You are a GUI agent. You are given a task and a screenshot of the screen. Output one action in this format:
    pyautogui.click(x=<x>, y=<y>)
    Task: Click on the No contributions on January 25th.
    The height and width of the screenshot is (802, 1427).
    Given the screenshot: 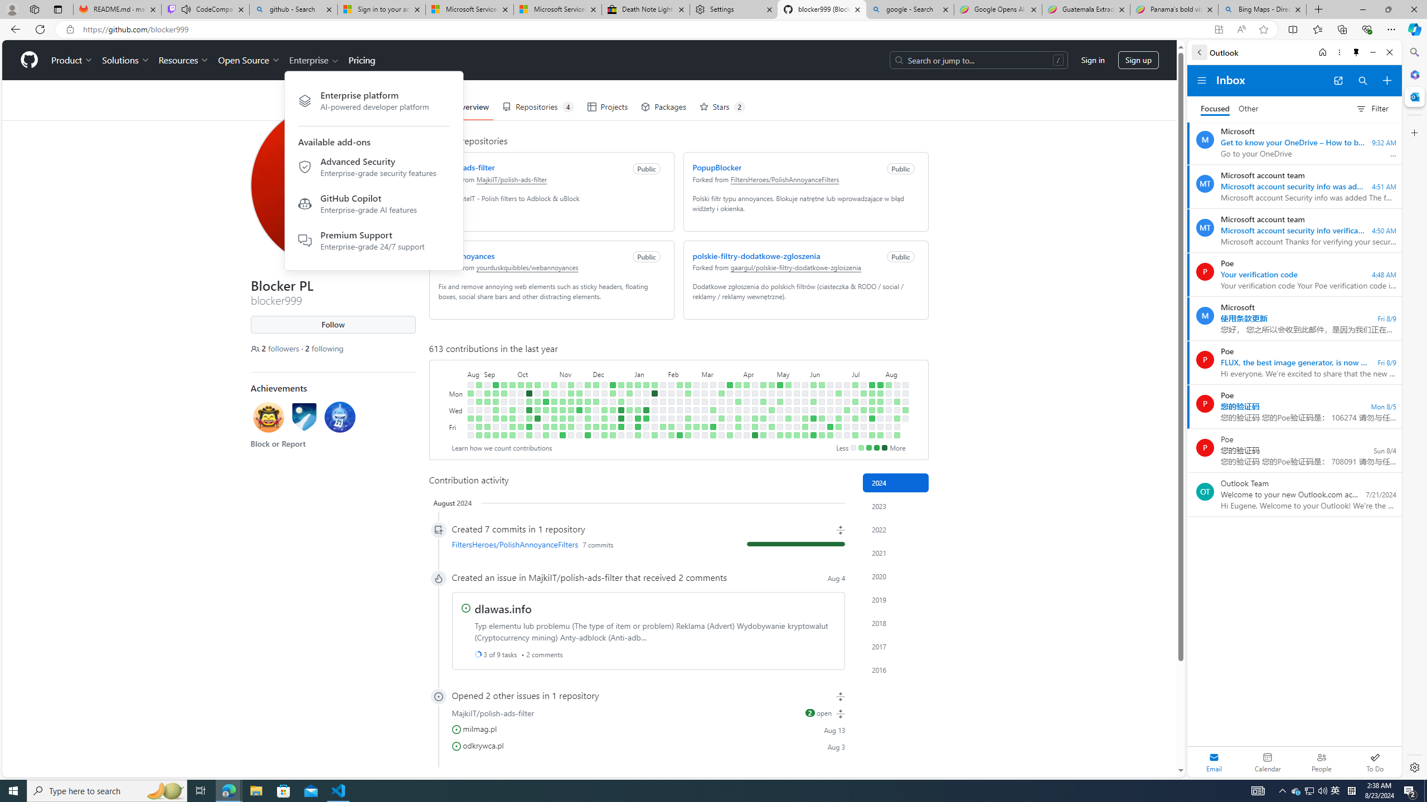 What is the action you would take?
    pyautogui.click(x=654, y=418)
    